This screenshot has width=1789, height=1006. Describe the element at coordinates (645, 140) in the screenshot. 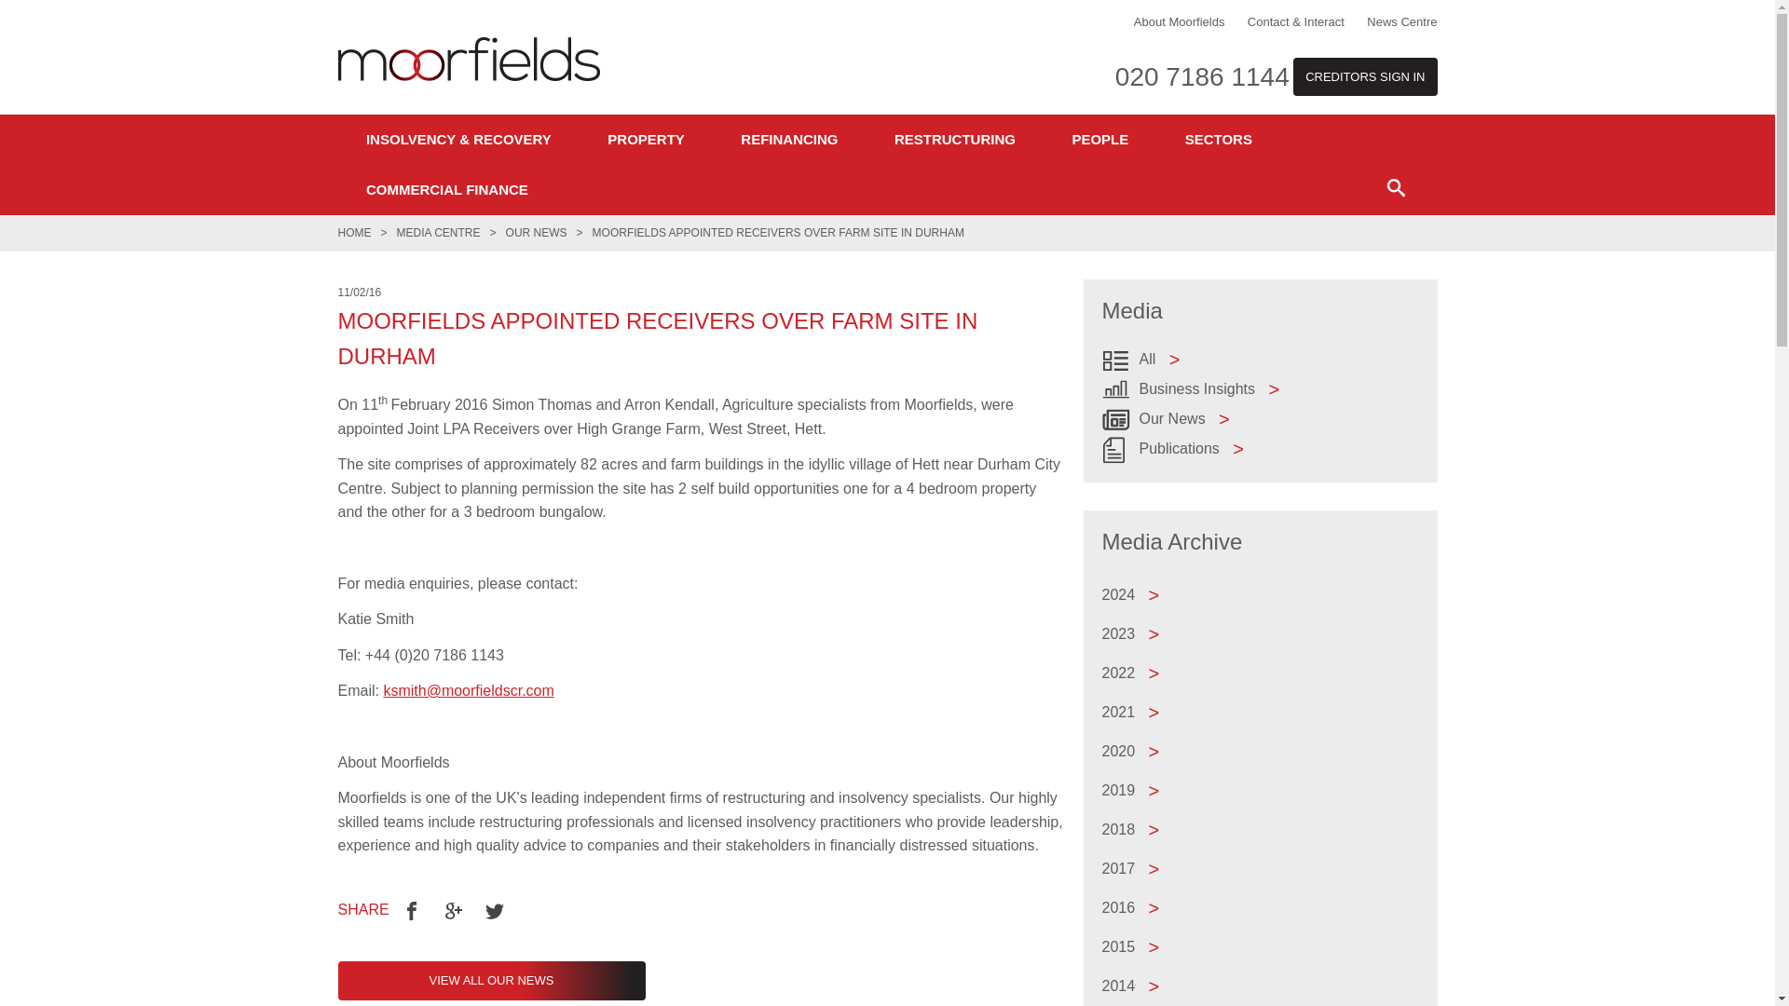

I see `PROPERTY` at that location.